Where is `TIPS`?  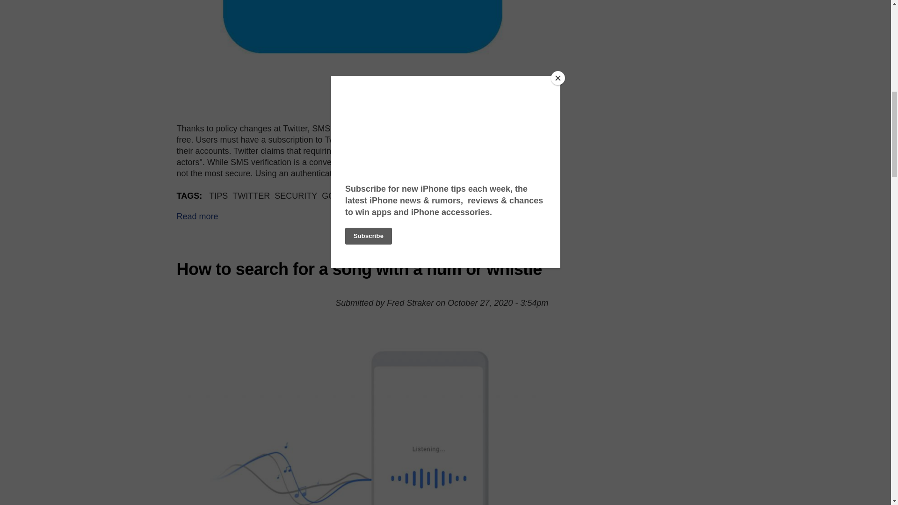
TIPS is located at coordinates (218, 195).